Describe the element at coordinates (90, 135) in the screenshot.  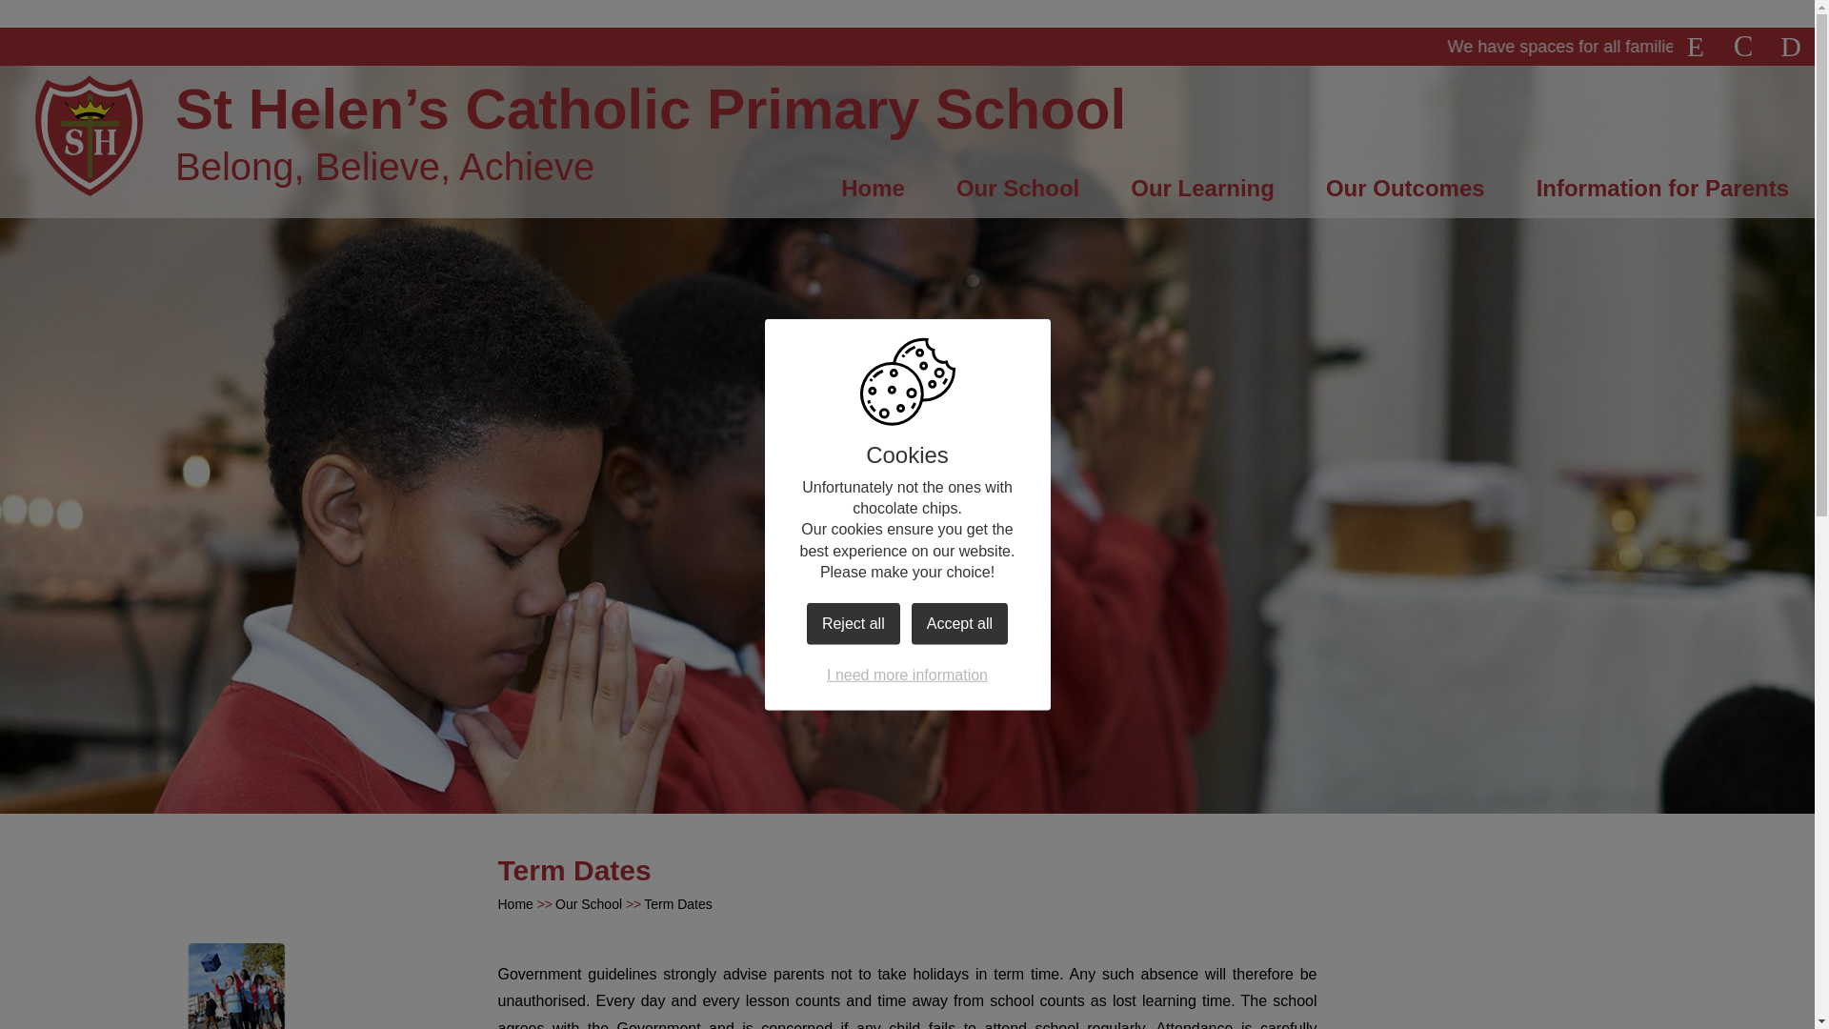
I see `Home Page` at that location.